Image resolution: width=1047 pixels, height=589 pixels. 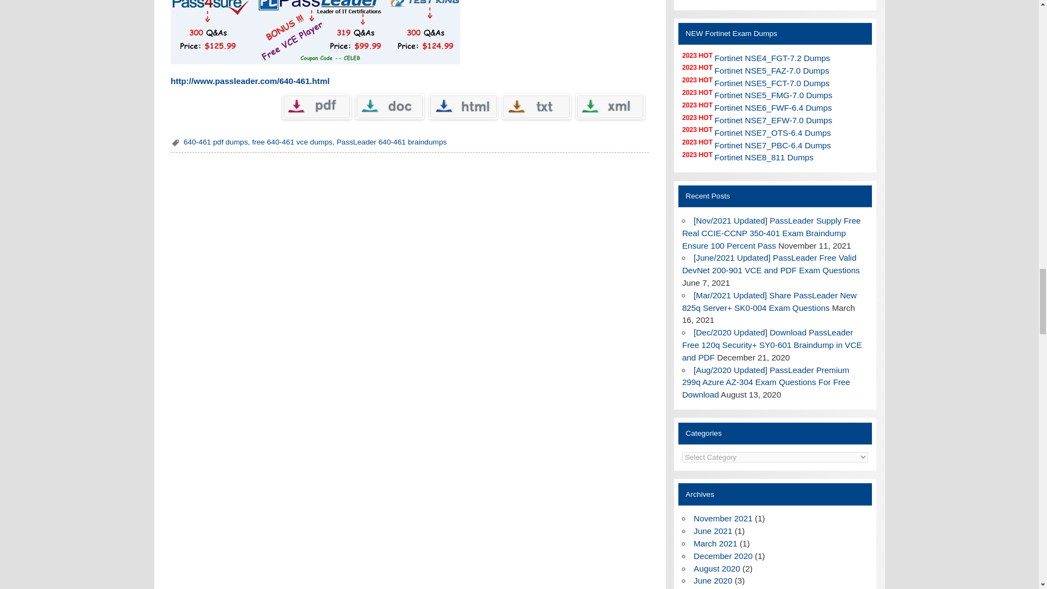 I want to click on Save as PDF, so click(x=316, y=107).